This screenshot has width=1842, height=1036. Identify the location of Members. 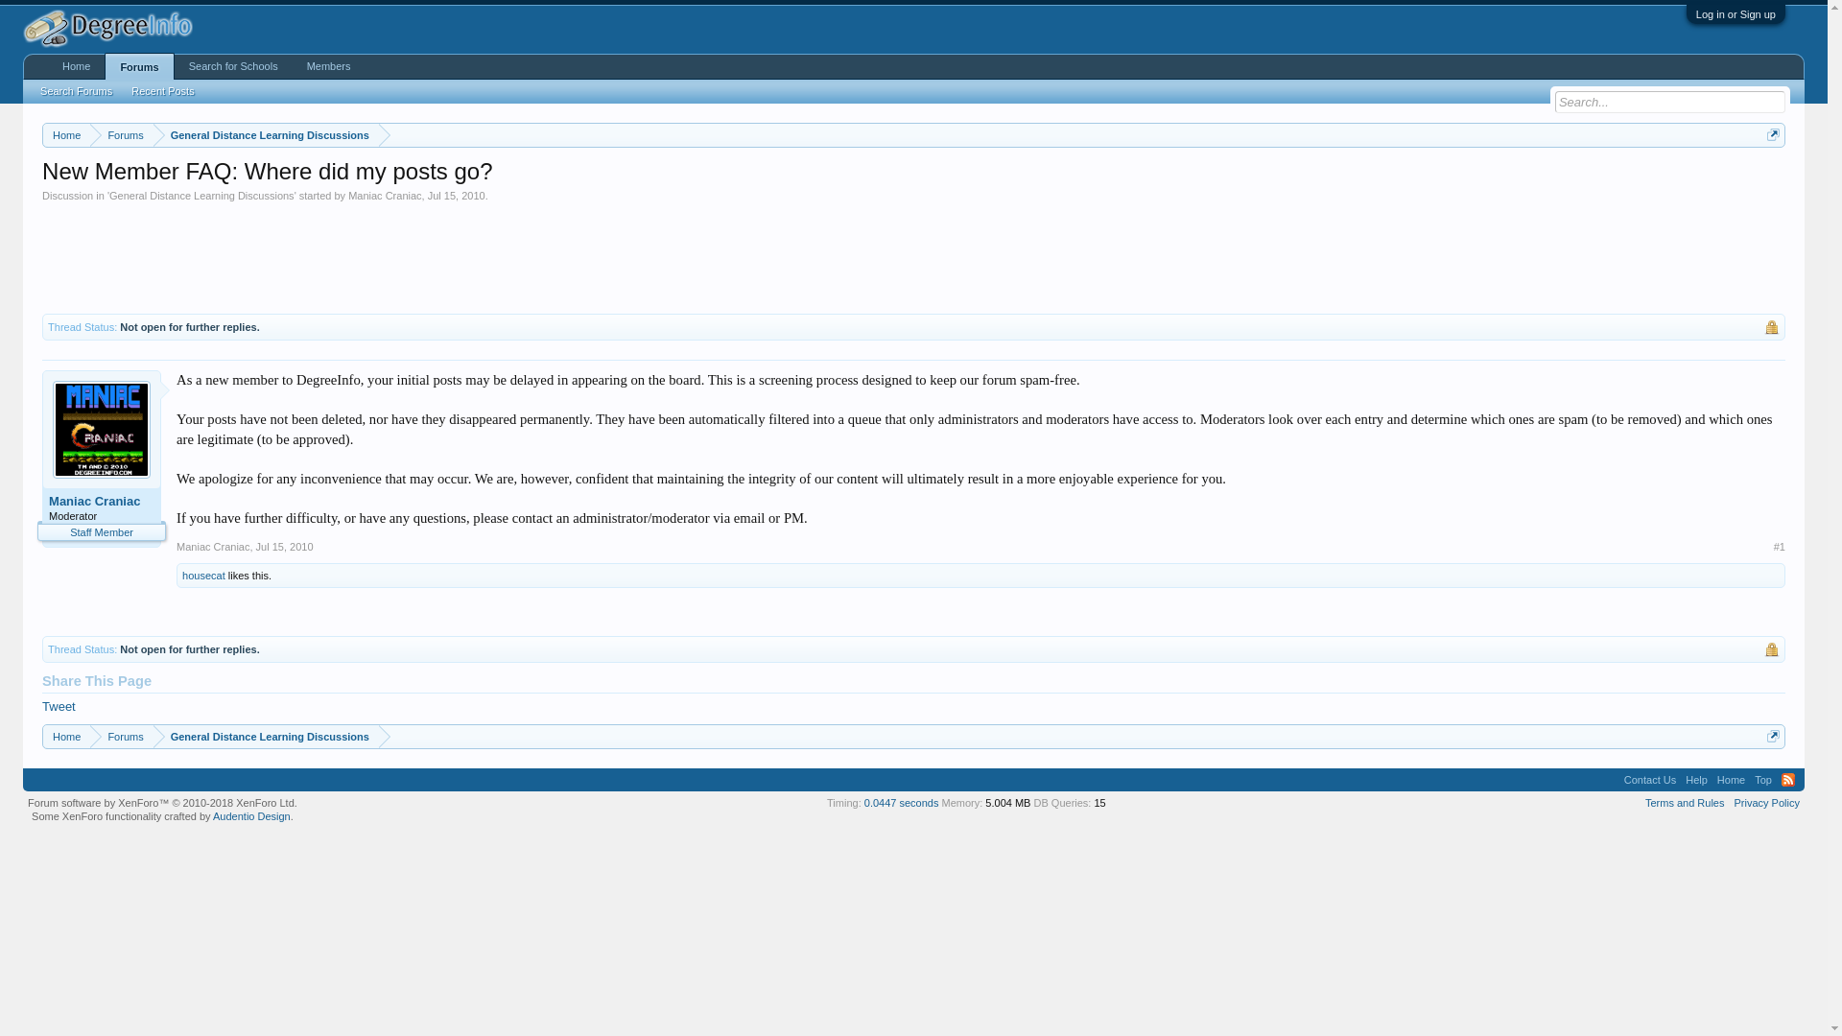
(328, 67).